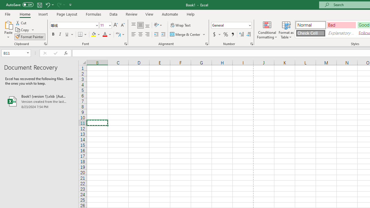 Image resolution: width=370 pixels, height=208 pixels. Describe the element at coordinates (134, 25) in the screenshot. I see `Top Align` at that location.